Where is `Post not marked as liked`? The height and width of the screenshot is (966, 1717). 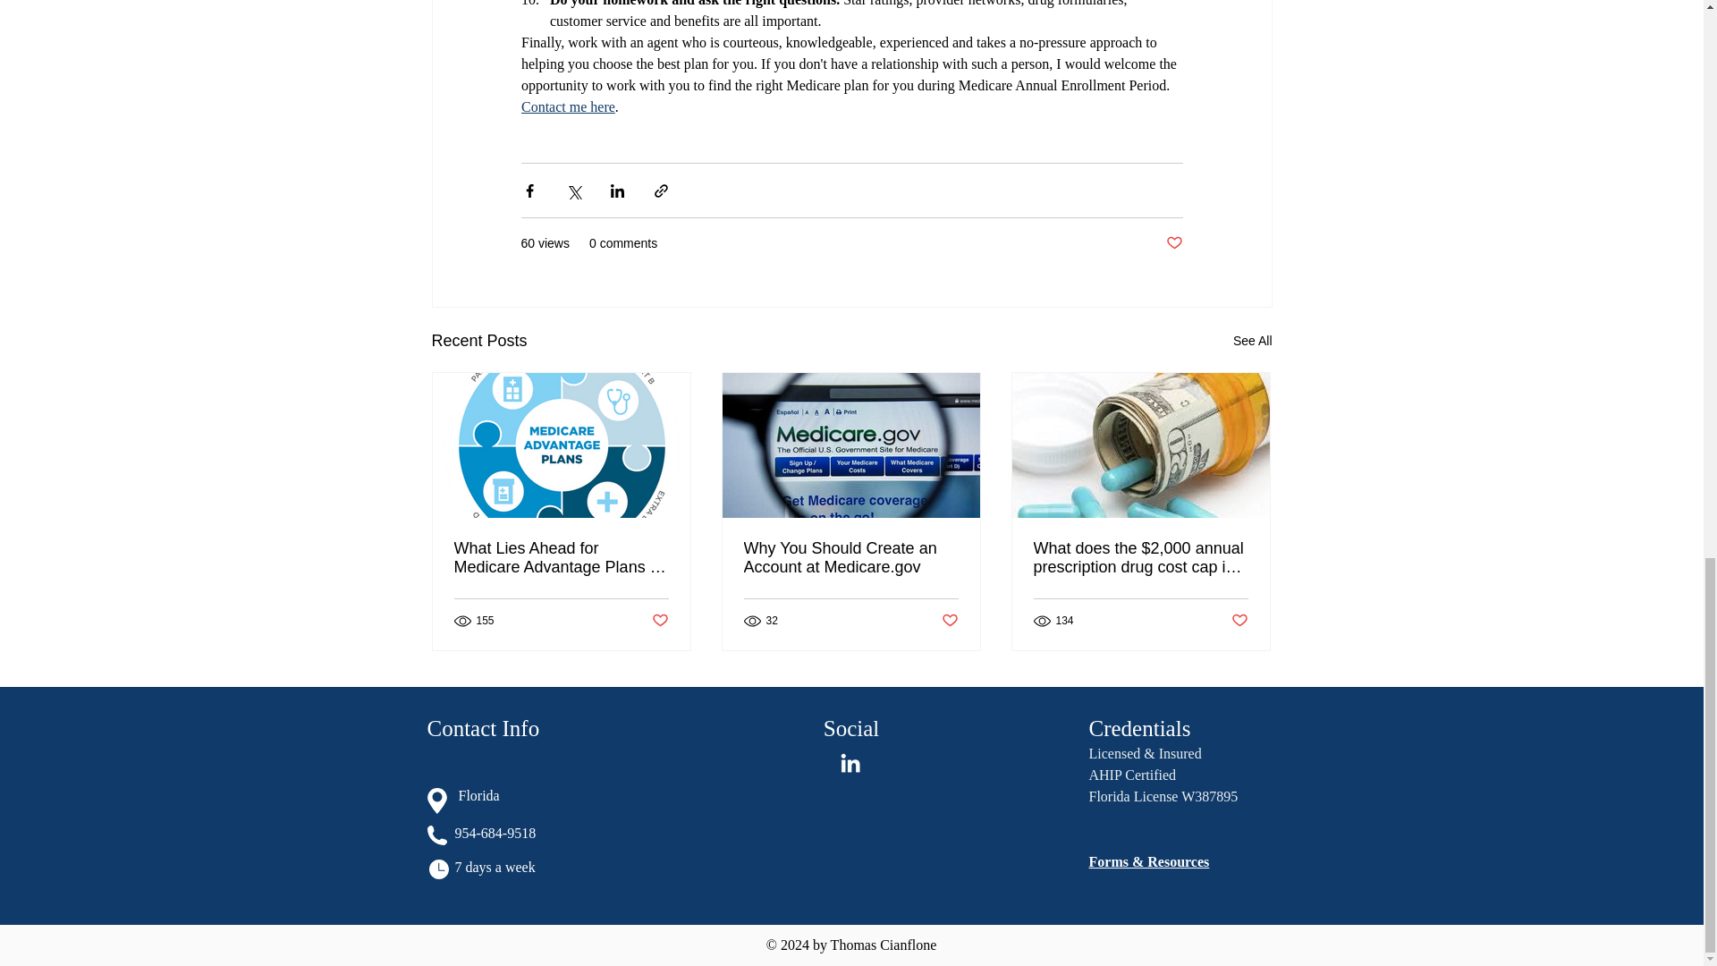 Post not marked as liked is located at coordinates (658, 621).